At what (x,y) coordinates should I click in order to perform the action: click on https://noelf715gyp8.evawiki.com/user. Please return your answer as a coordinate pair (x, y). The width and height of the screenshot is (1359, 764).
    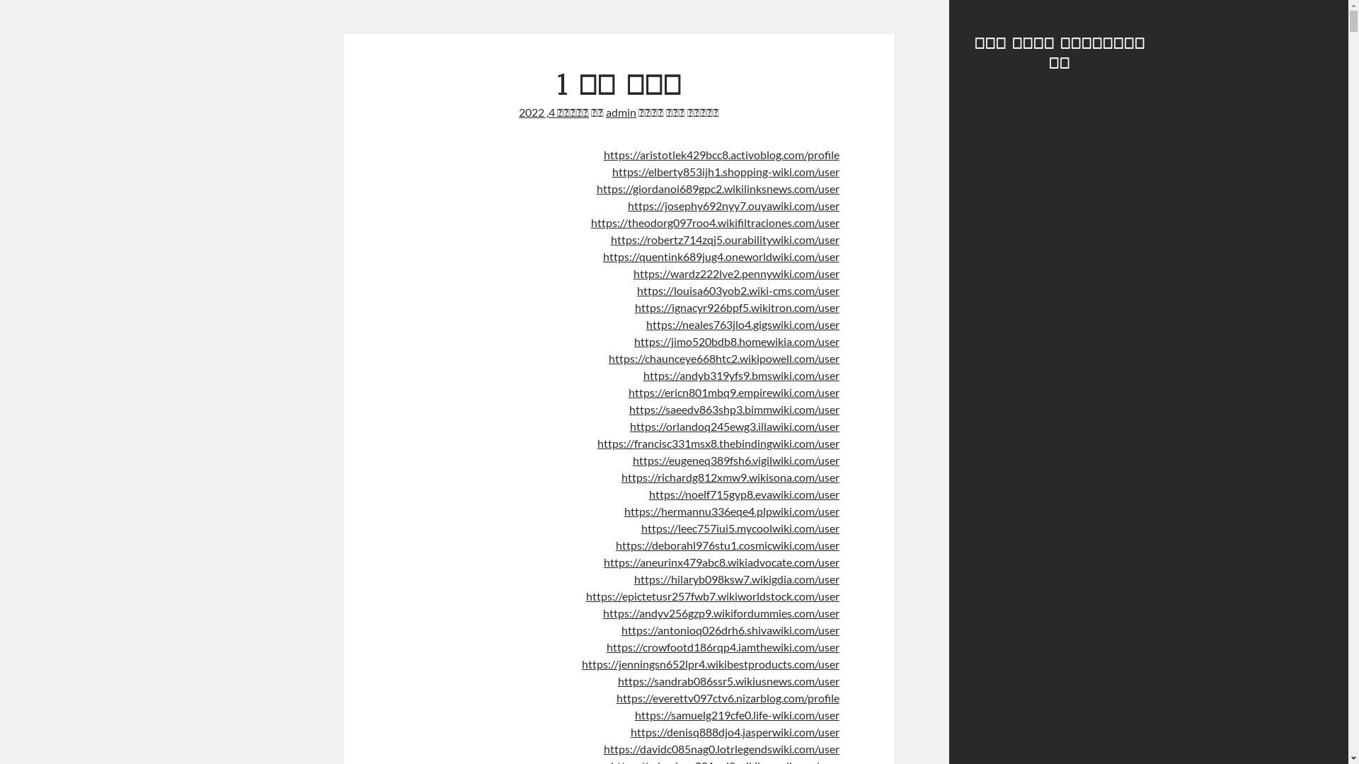
    Looking at the image, I should click on (745, 494).